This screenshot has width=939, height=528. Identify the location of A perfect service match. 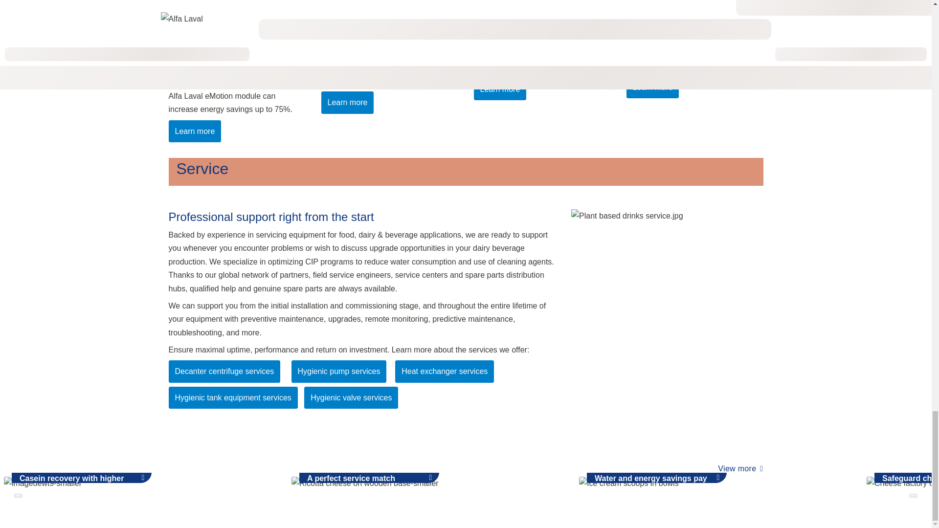
(431, 485).